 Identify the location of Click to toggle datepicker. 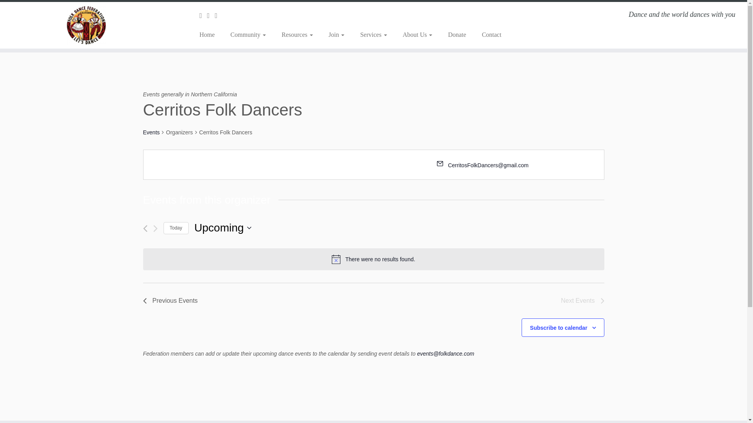
(223, 228).